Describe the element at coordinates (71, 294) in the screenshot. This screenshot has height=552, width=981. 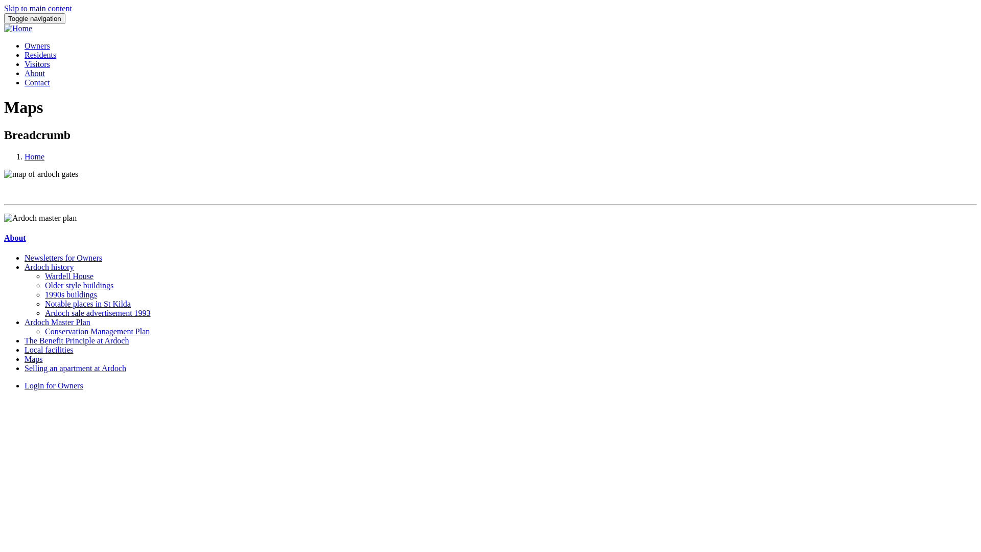
I see `1990s buildings` at that location.